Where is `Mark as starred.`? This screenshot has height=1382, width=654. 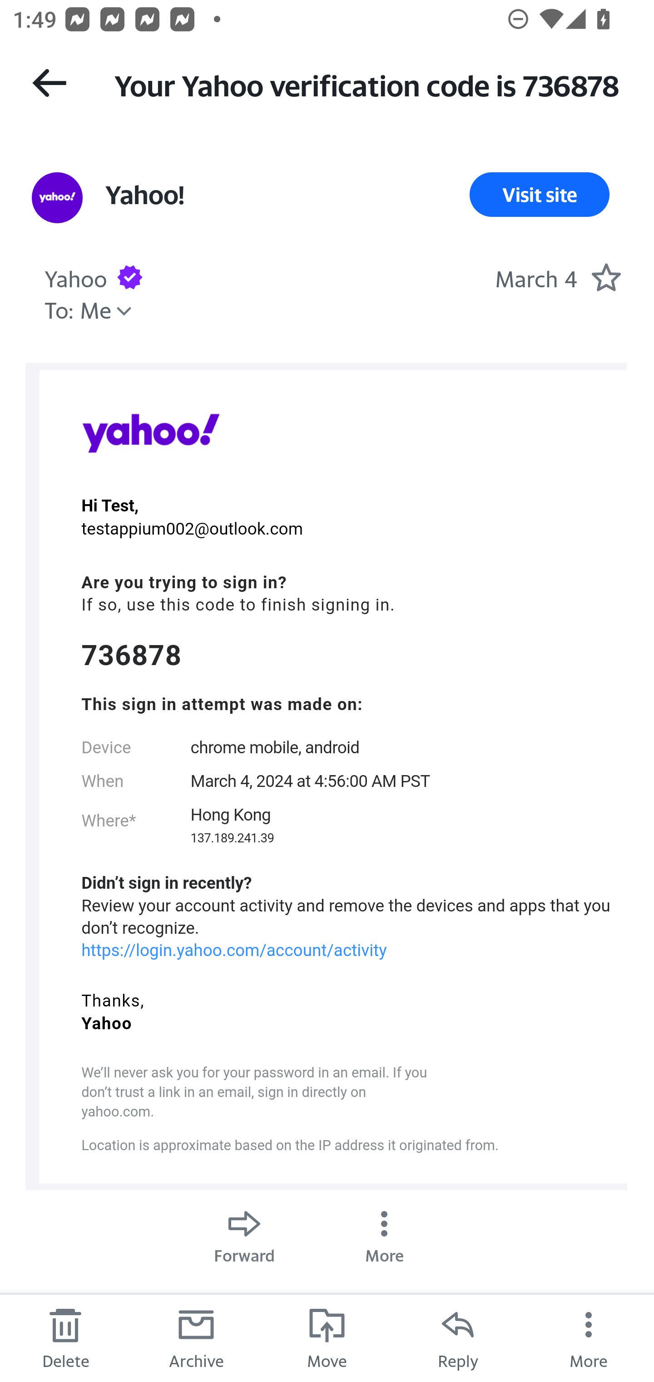 Mark as starred. is located at coordinates (606, 277).